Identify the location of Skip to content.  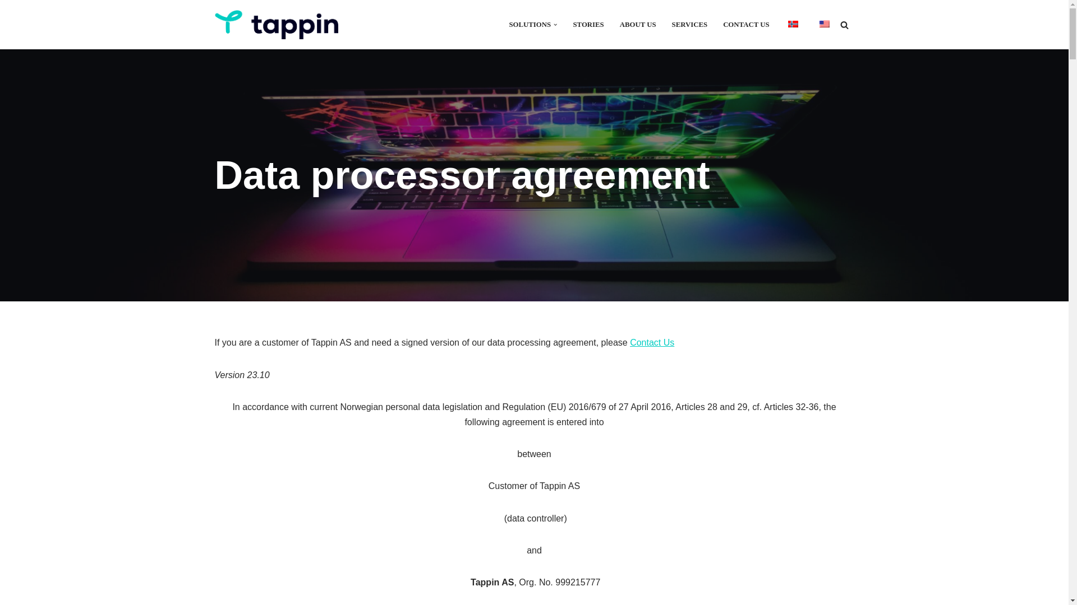
(8, 24).